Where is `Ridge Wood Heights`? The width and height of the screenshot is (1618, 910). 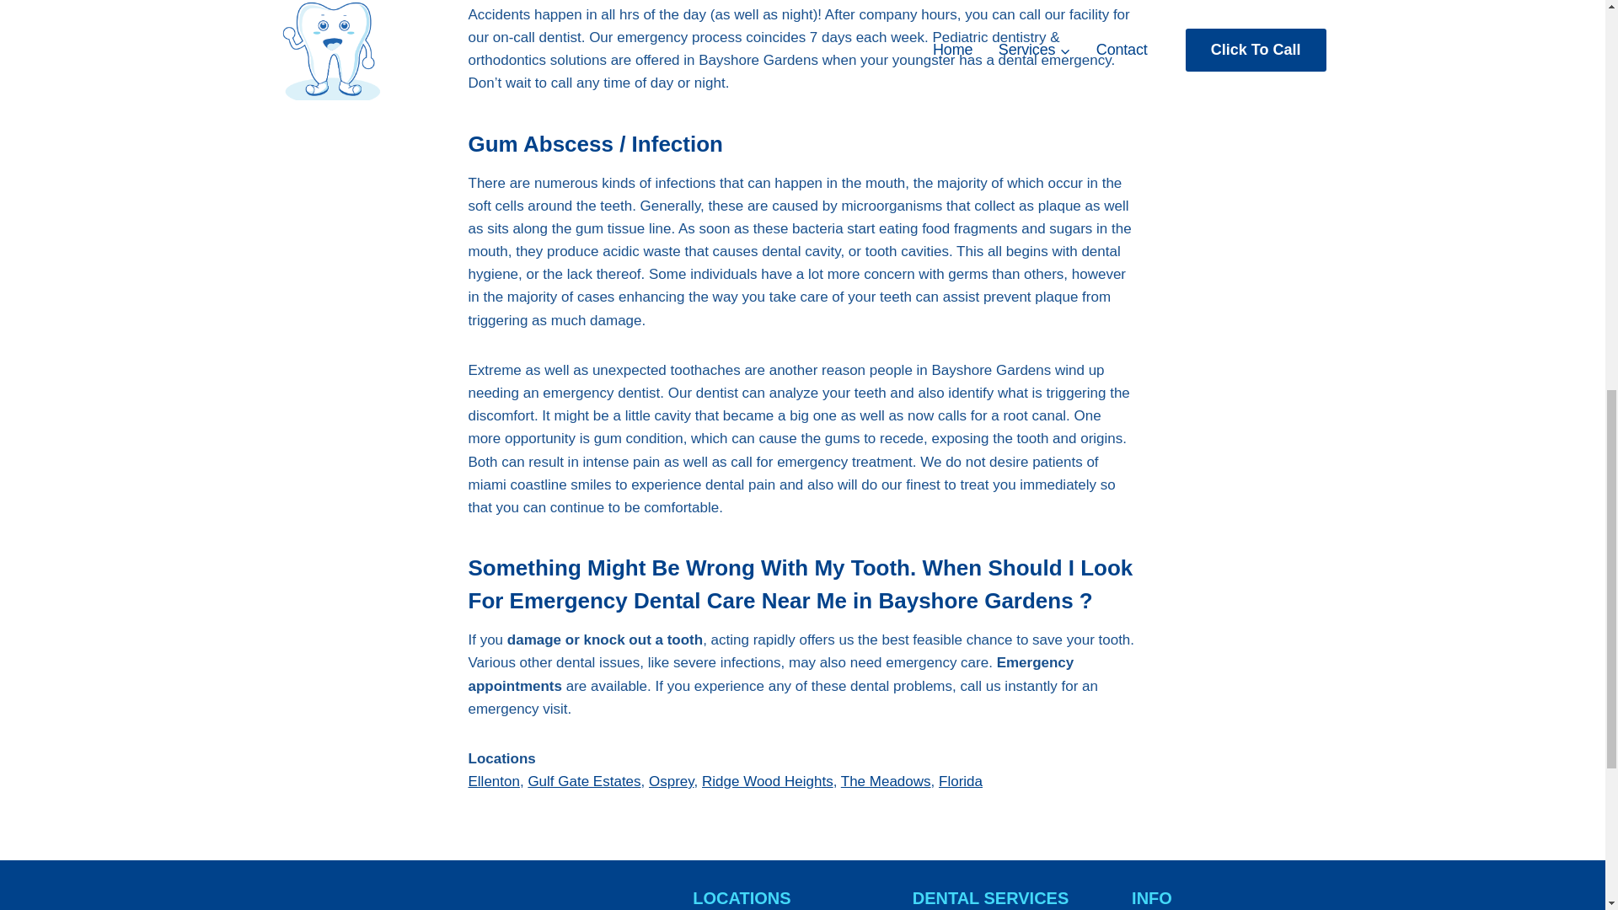
Ridge Wood Heights is located at coordinates (767, 782).